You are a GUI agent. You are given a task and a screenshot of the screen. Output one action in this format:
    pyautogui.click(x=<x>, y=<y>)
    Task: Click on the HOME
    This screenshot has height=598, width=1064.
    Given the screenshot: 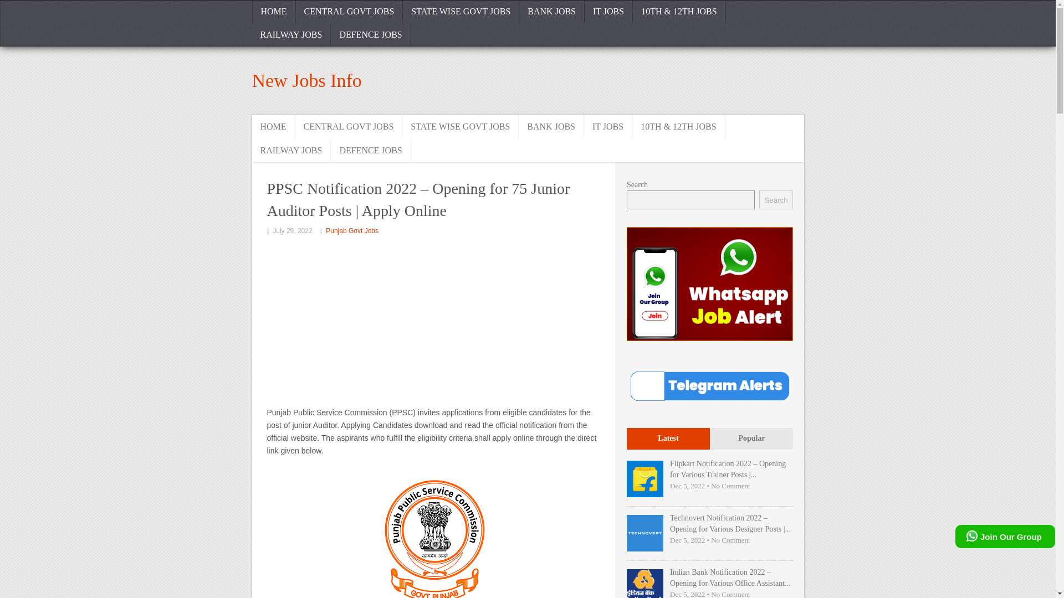 What is the action you would take?
    pyautogui.click(x=273, y=12)
    